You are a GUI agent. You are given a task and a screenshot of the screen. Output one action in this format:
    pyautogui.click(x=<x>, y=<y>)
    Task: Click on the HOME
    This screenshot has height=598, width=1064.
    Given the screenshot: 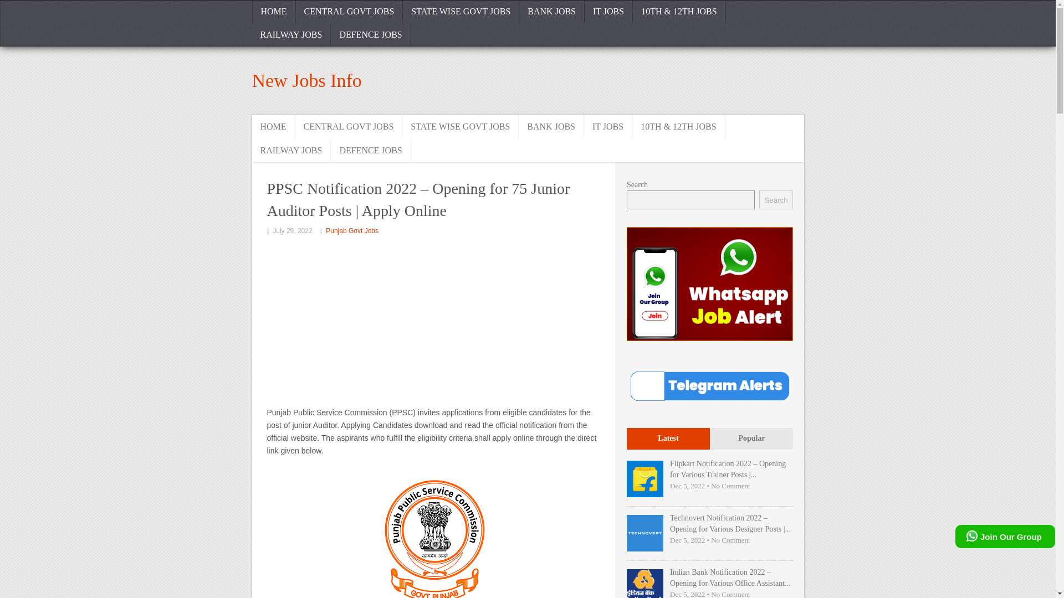 What is the action you would take?
    pyautogui.click(x=273, y=12)
    